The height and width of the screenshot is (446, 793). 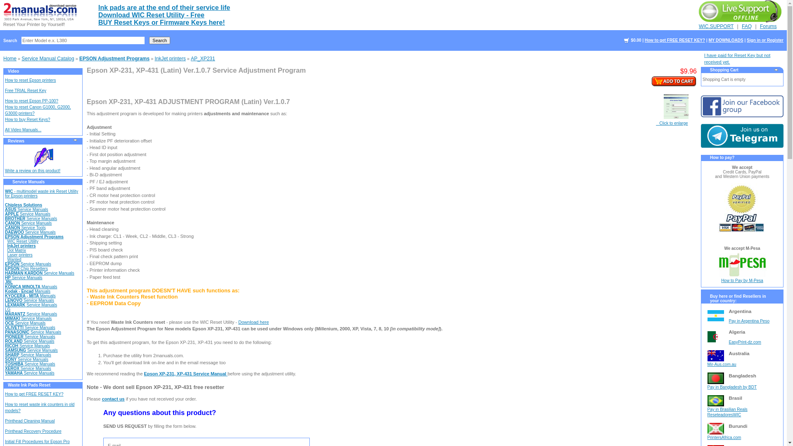 What do you see at coordinates (30, 341) in the screenshot?
I see `ROLAND Service Manuals` at bounding box center [30, 341].